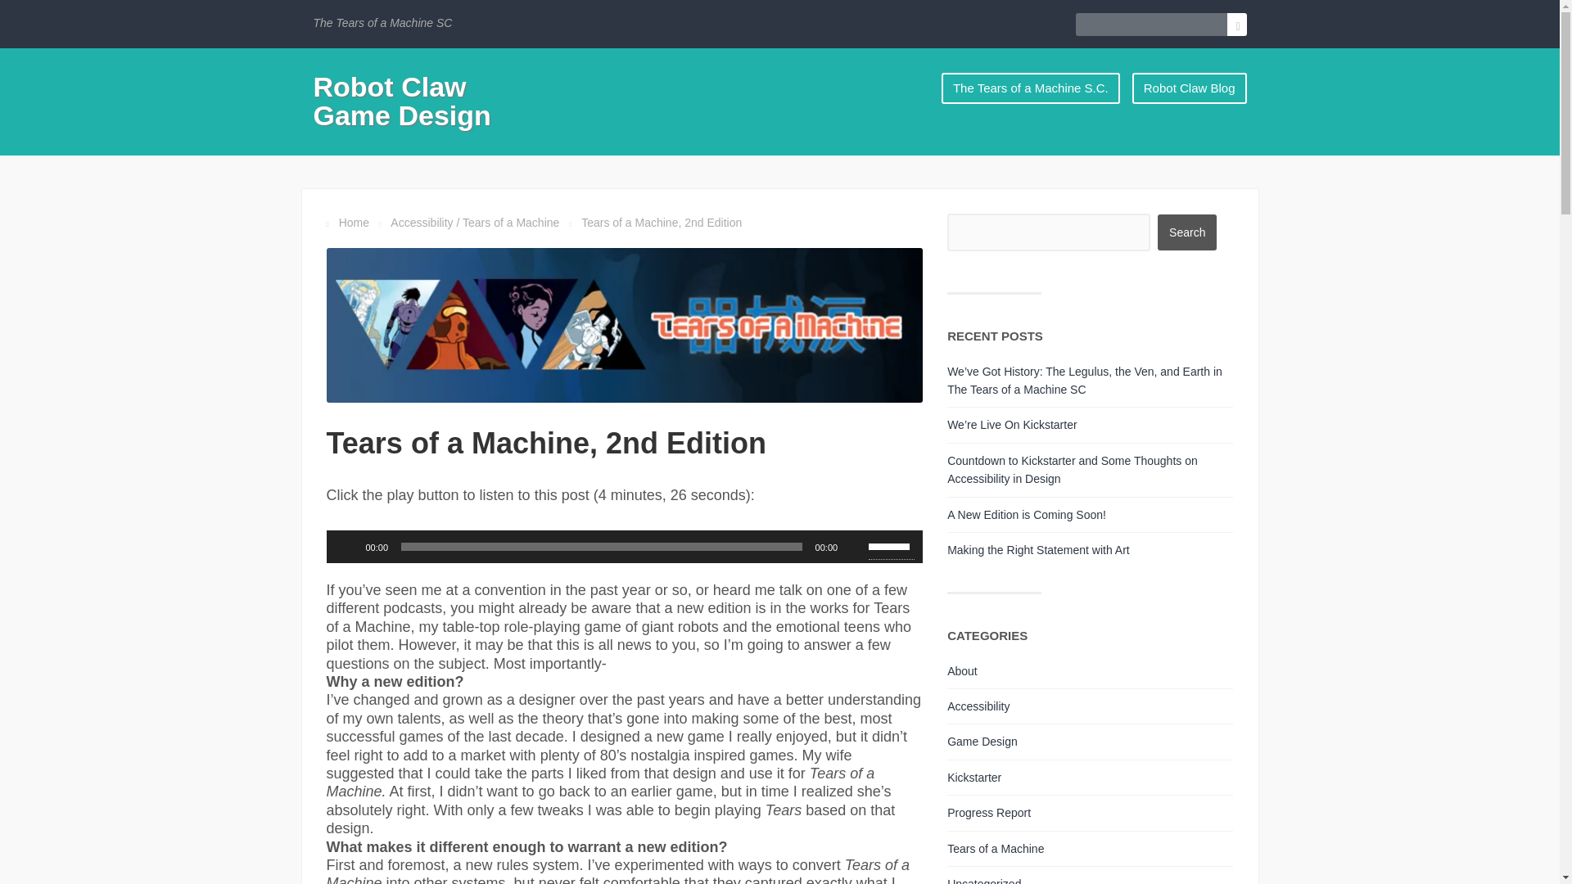 The image size is (1572, 884). I want to click on Accessibility, so click(421, 222).